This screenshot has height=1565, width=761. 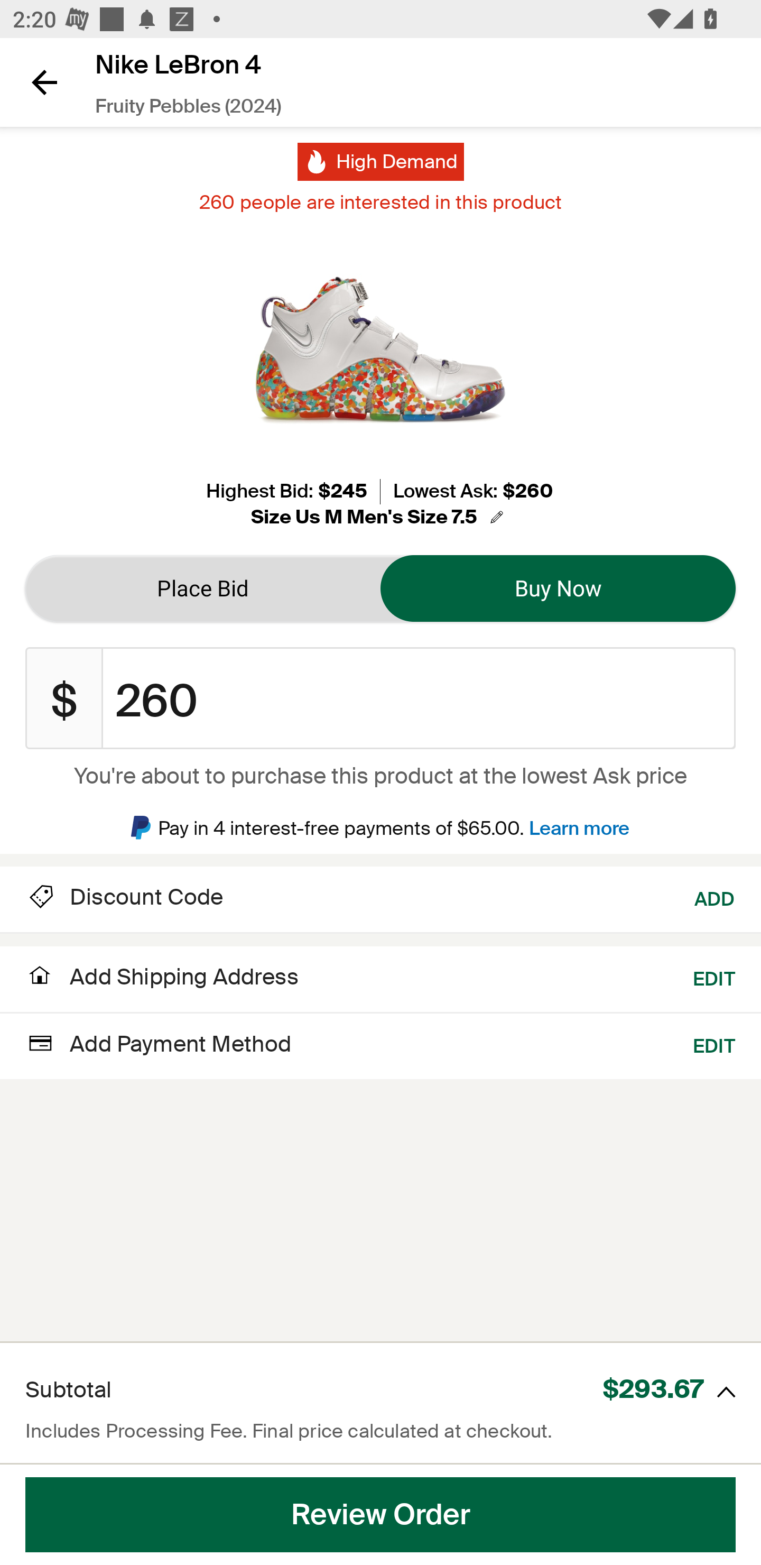 I want to click on ADD, so click(x=715, y=898).